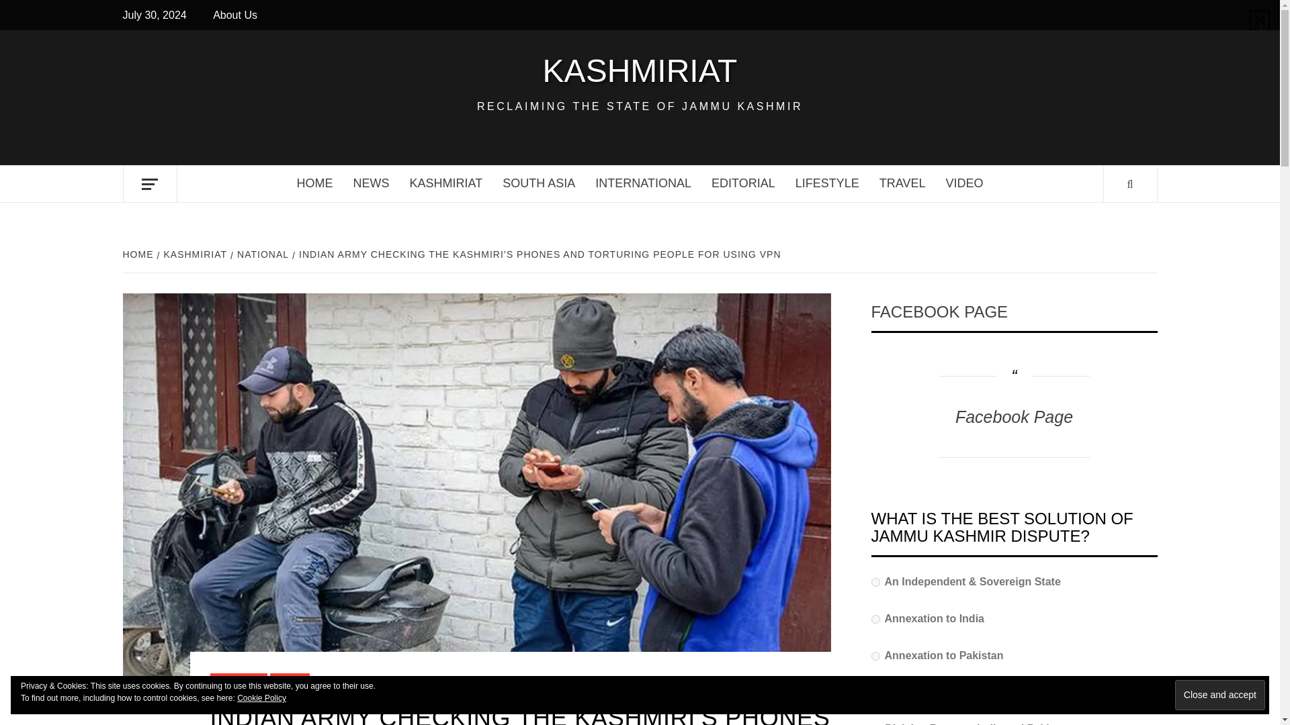 This screenshot has width=1290, height=725. Describe the element at coordinates (314, 184) in the screenshot. I see `HOME` at that location.